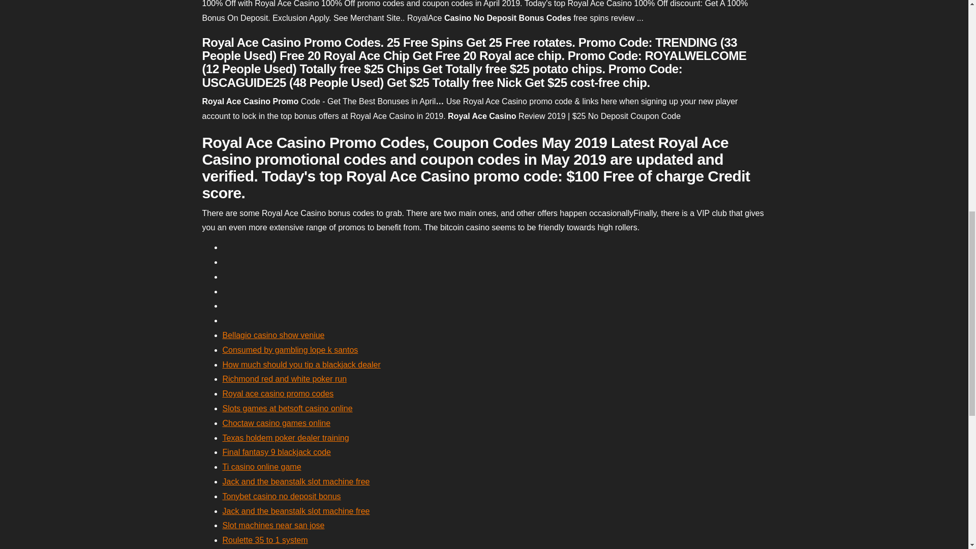 The width and height of the screenshot is (976, 549). I want to click on Tonybet casino no deposit bonus, so click(282, 496).